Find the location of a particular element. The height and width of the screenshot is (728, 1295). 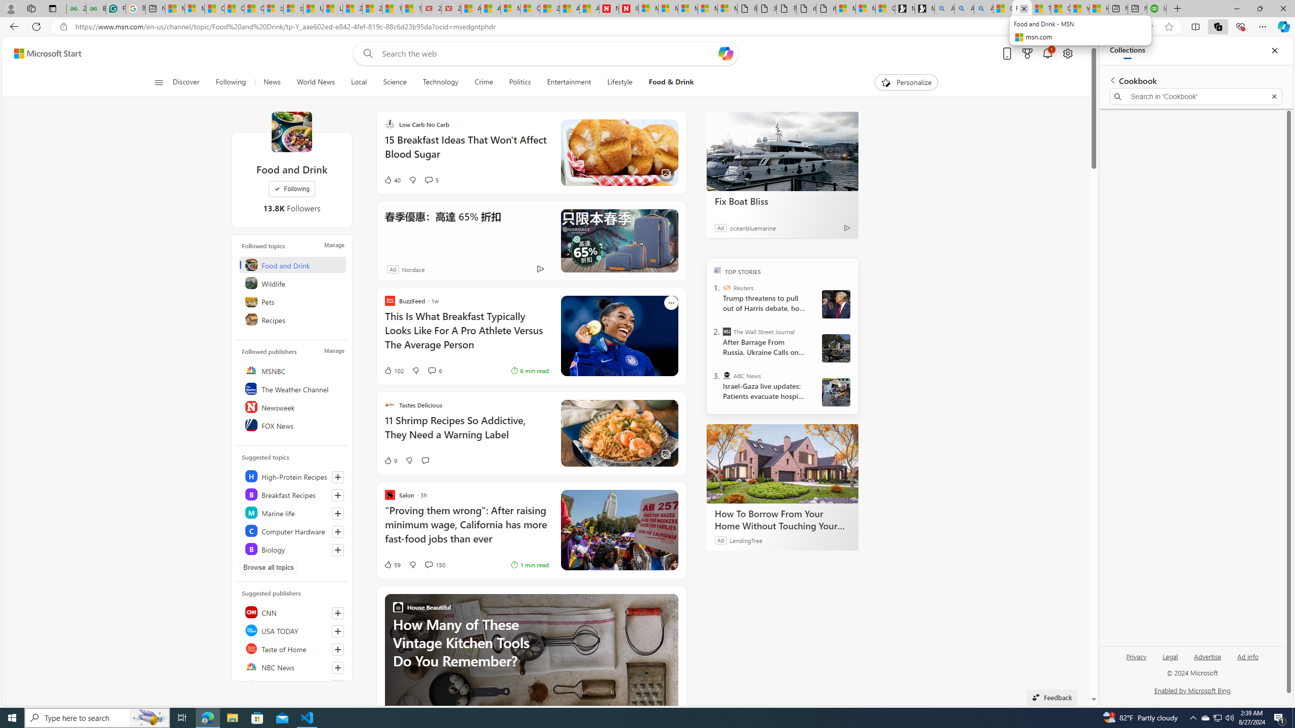

How to Use a TV as a Computer Monitor is located at coordinates (1099, 9).